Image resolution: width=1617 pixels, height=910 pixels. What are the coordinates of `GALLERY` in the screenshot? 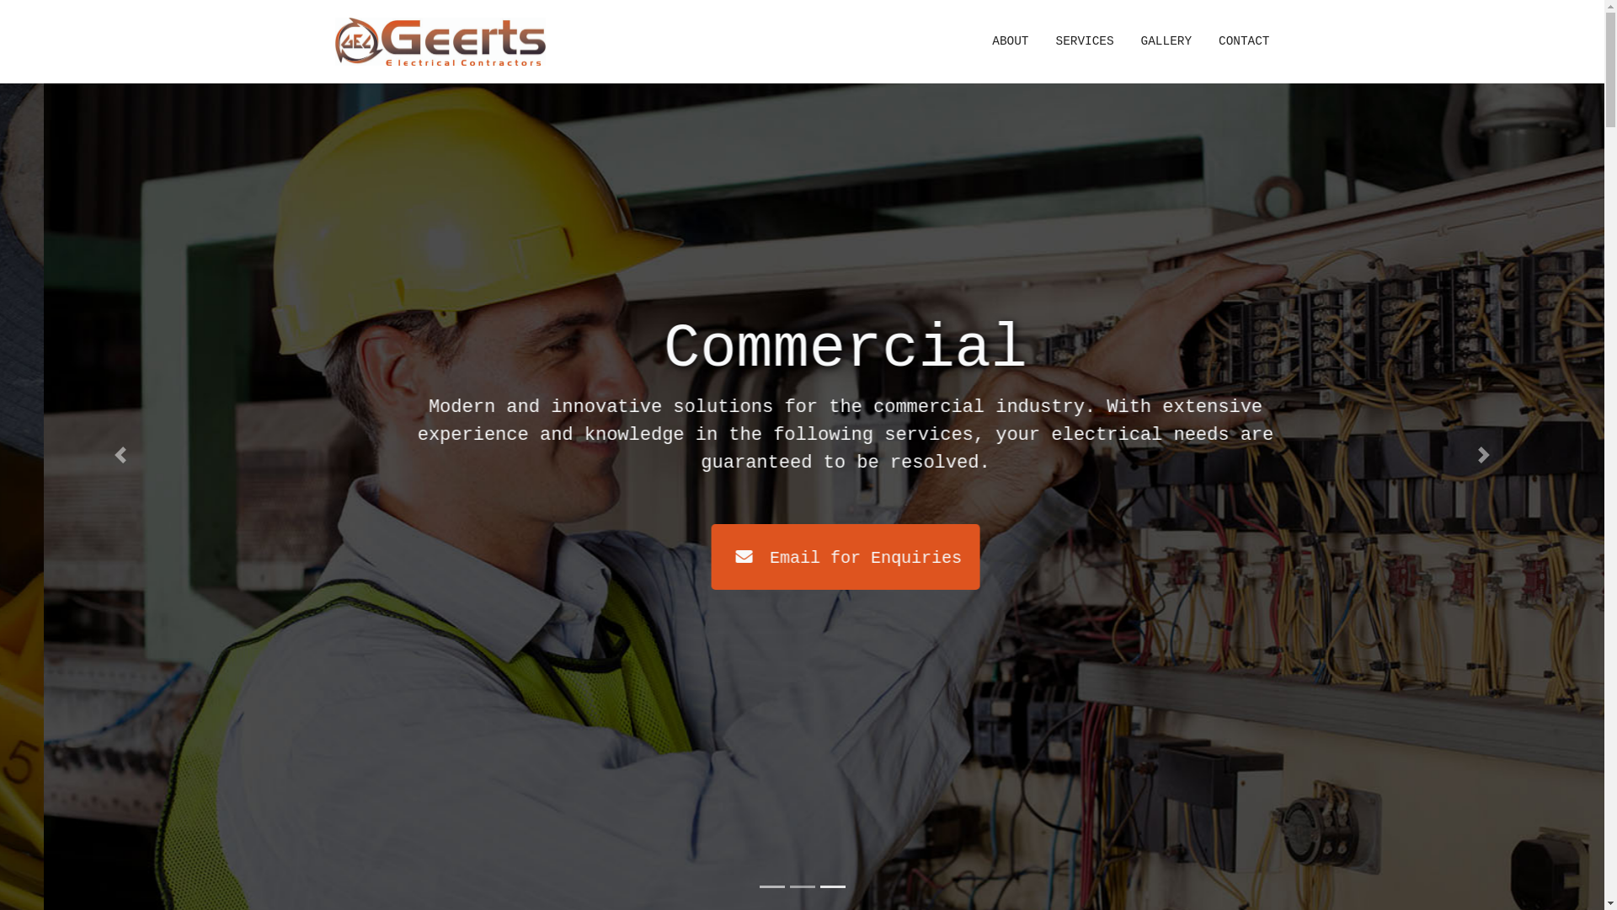 It's located at (1166, 42).